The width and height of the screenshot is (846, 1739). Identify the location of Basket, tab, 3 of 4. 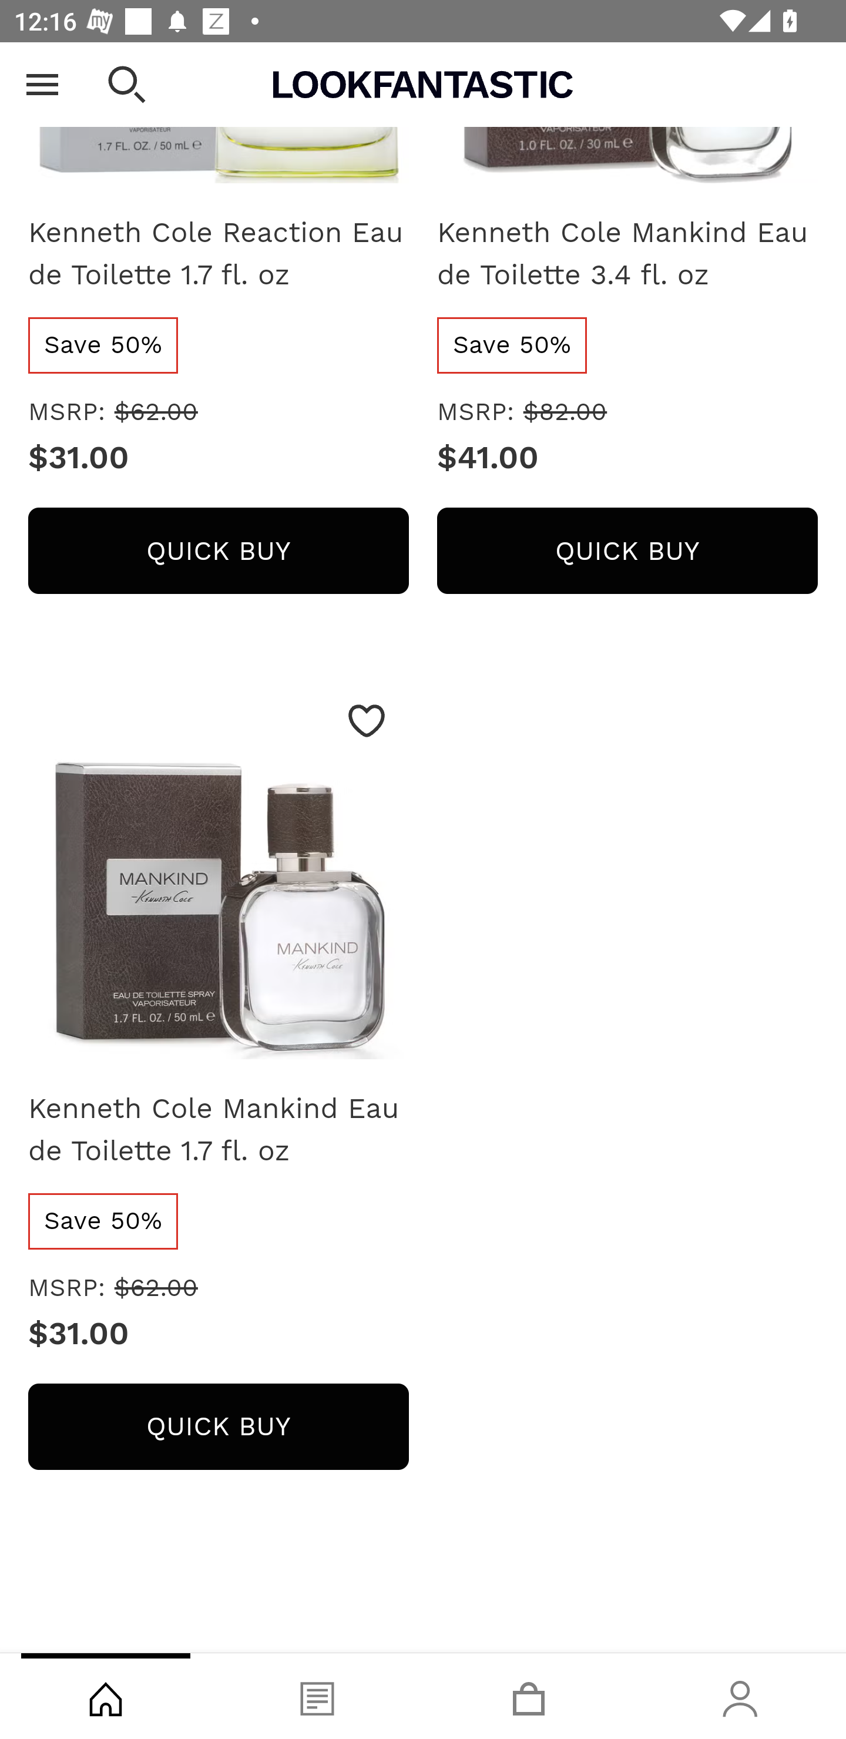
(529, 1696).